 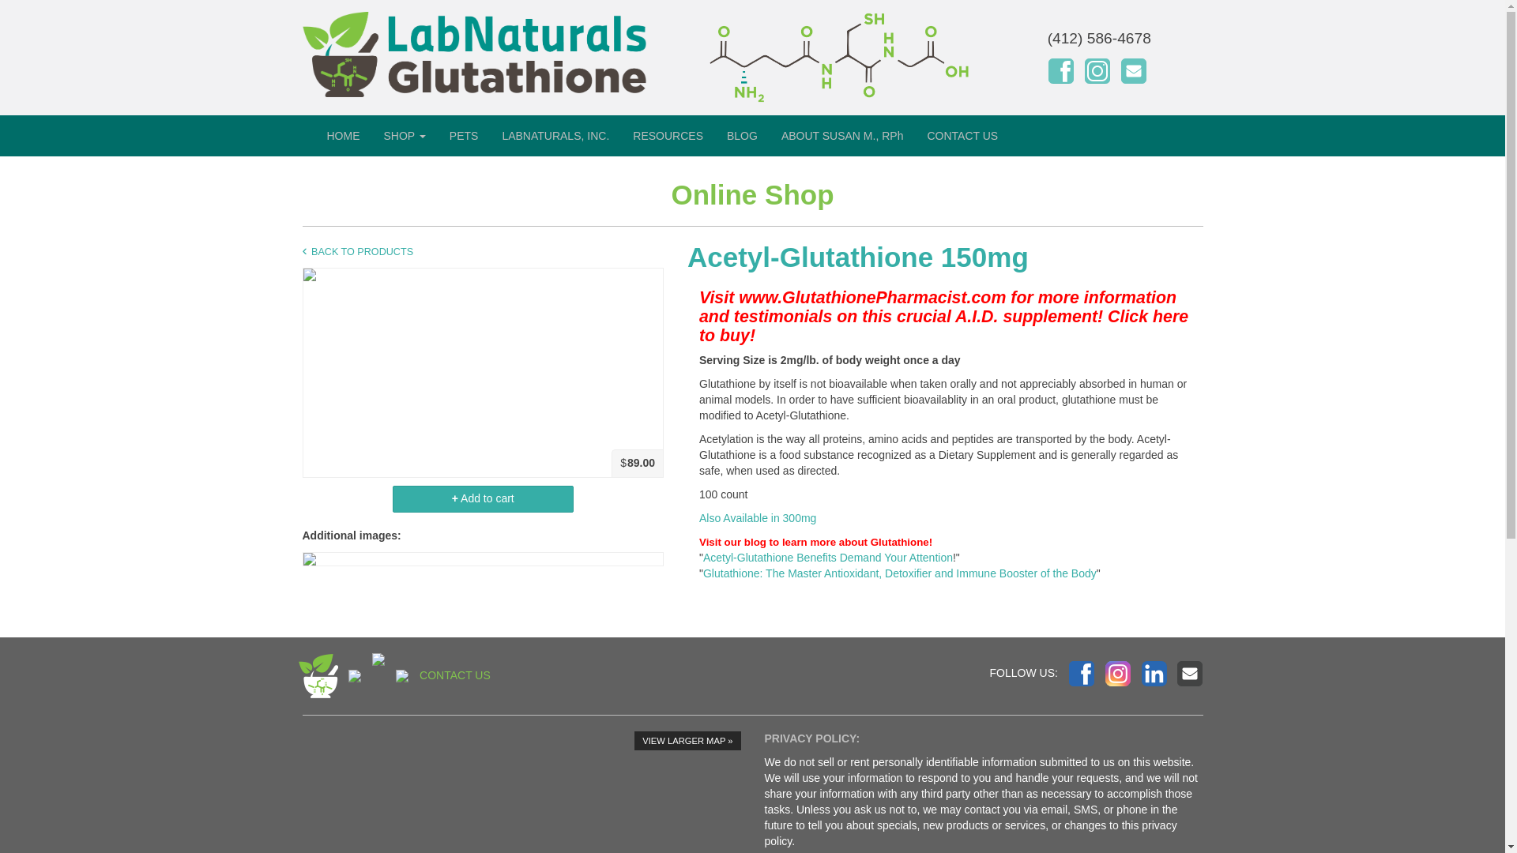 I want to click on CONTACT US, so click(x=455, y=675).